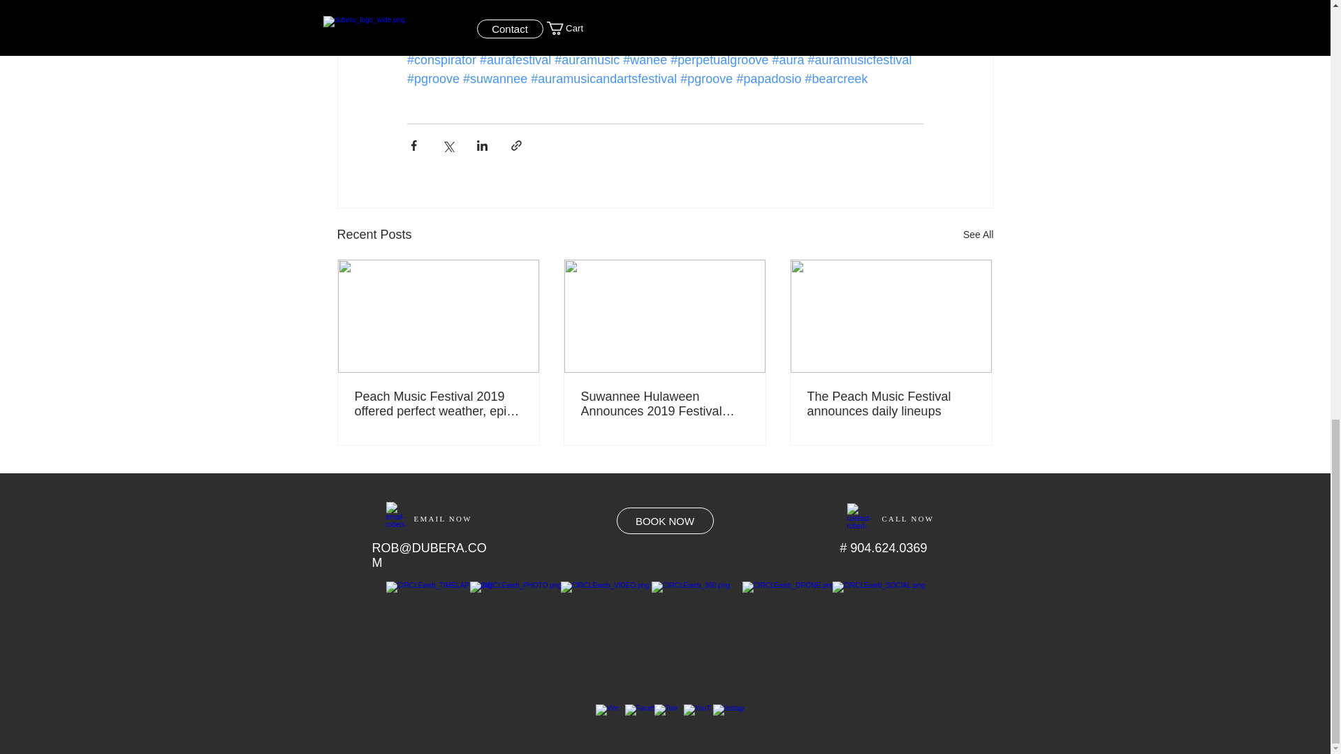 Image resolution: width=1341 pixels, height=754 pixels. Describe the element at coordinates (891, 404) in the screenshot. I see `The Peach Music Festival announces daily lineups` at that location.